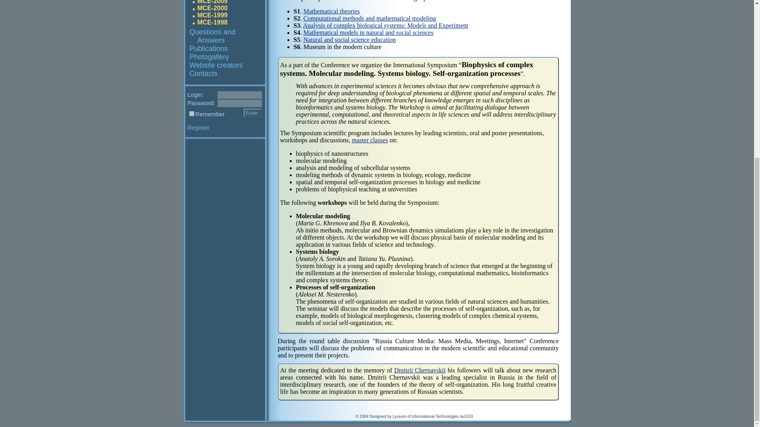 The width and height of the screenshot is (760, 427). I want to click on Photogallery, so click(209, 57).